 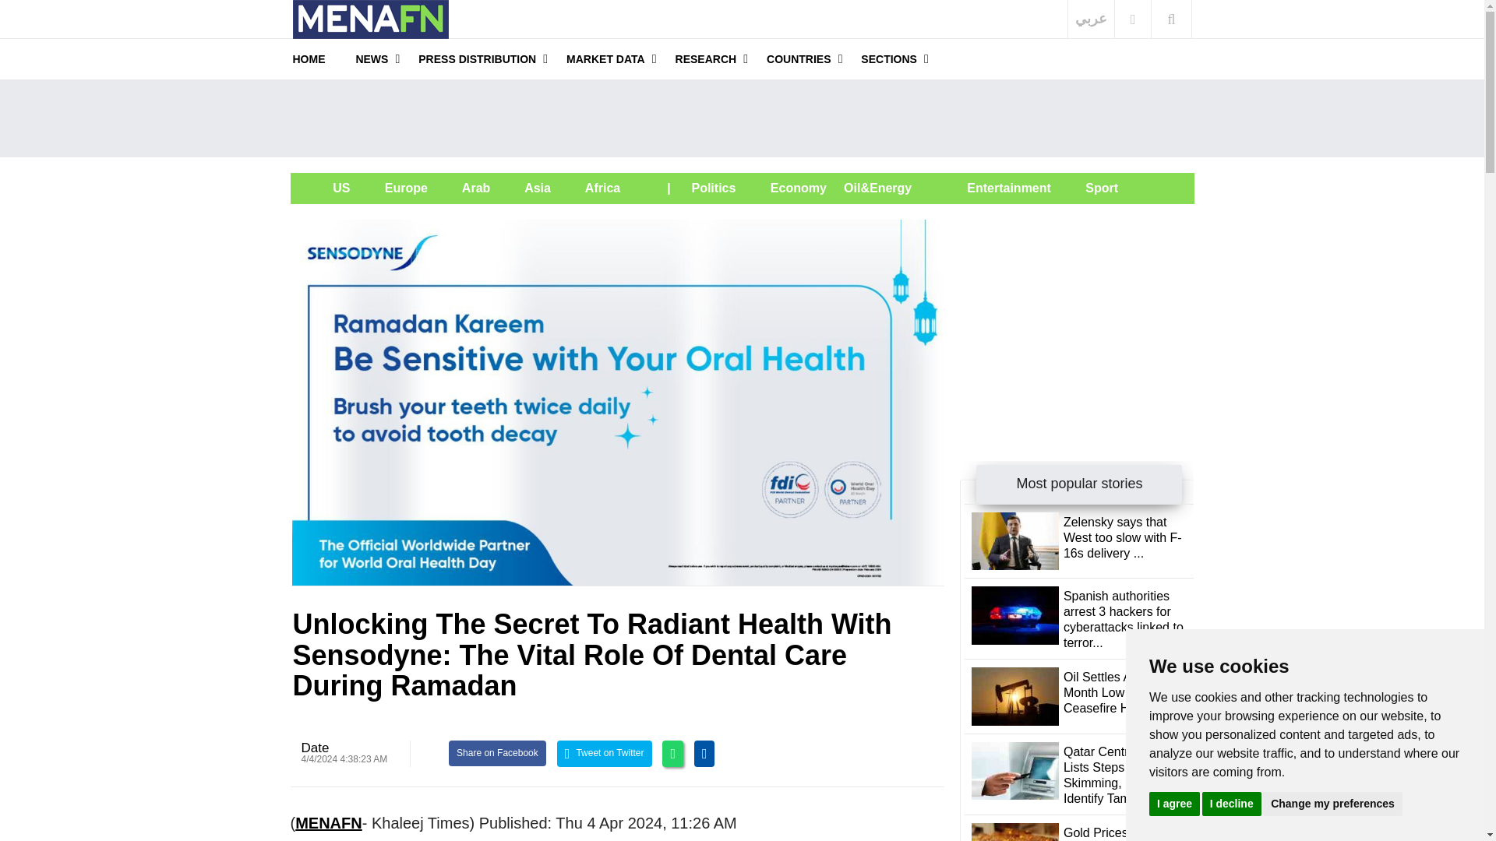 What do you see at coordinates (477, 58) in the screenshot?
I see `PRESS DISTRIBUTION` at bounding box center [477, 58].